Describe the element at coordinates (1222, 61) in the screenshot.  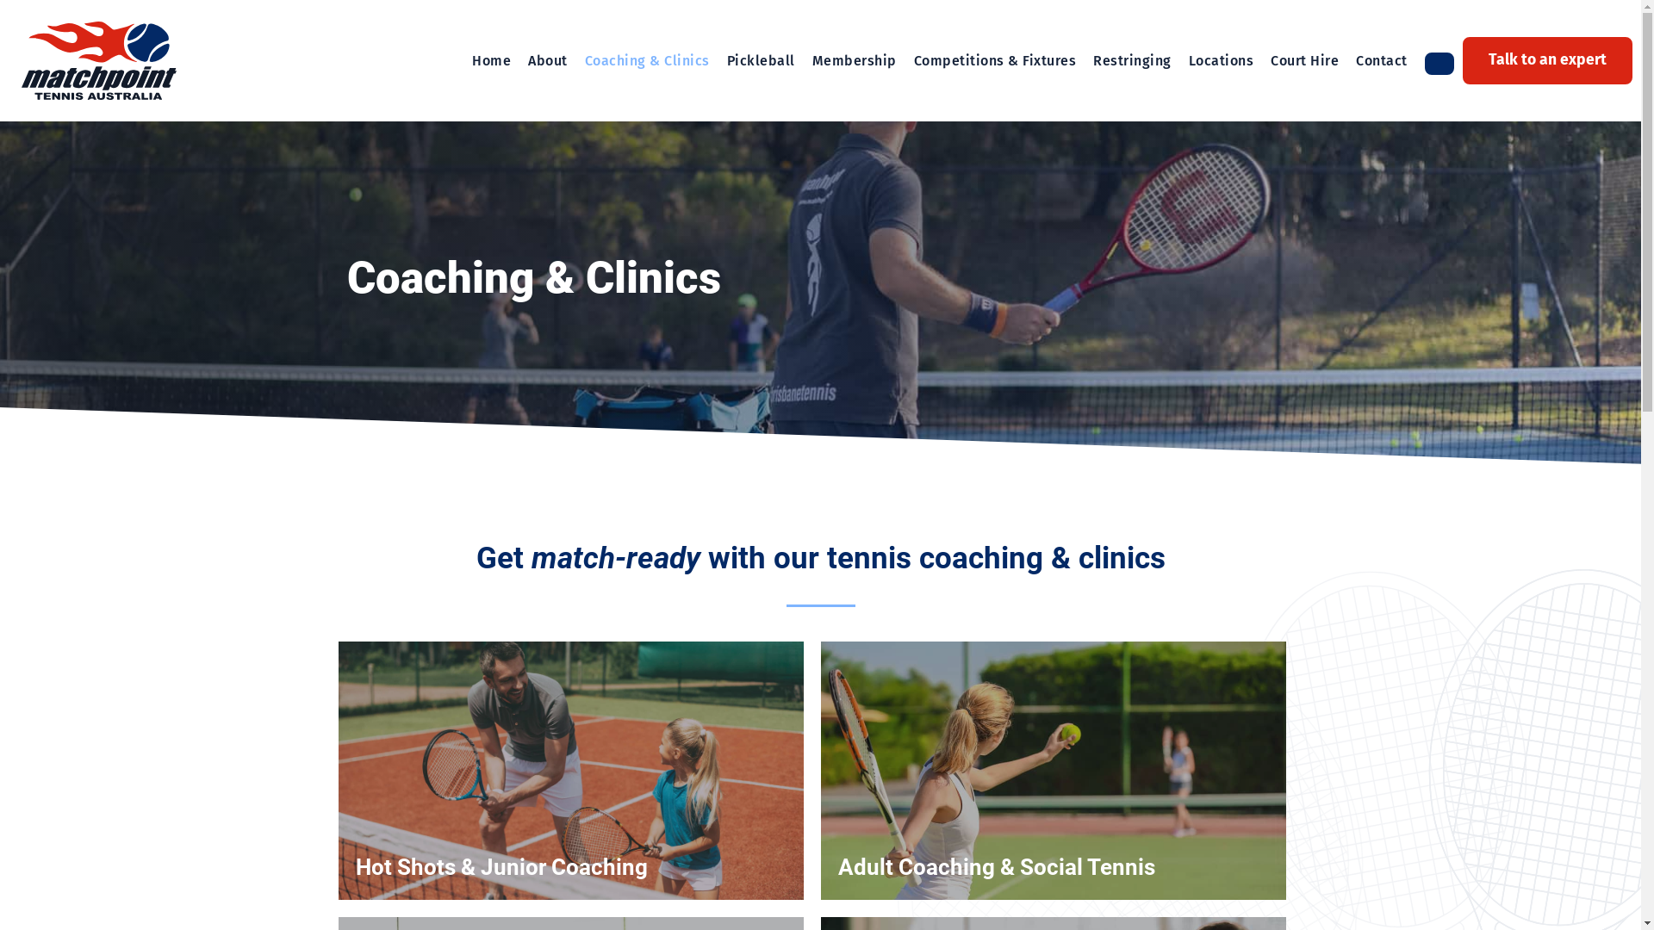
I see `Locations` at that location.